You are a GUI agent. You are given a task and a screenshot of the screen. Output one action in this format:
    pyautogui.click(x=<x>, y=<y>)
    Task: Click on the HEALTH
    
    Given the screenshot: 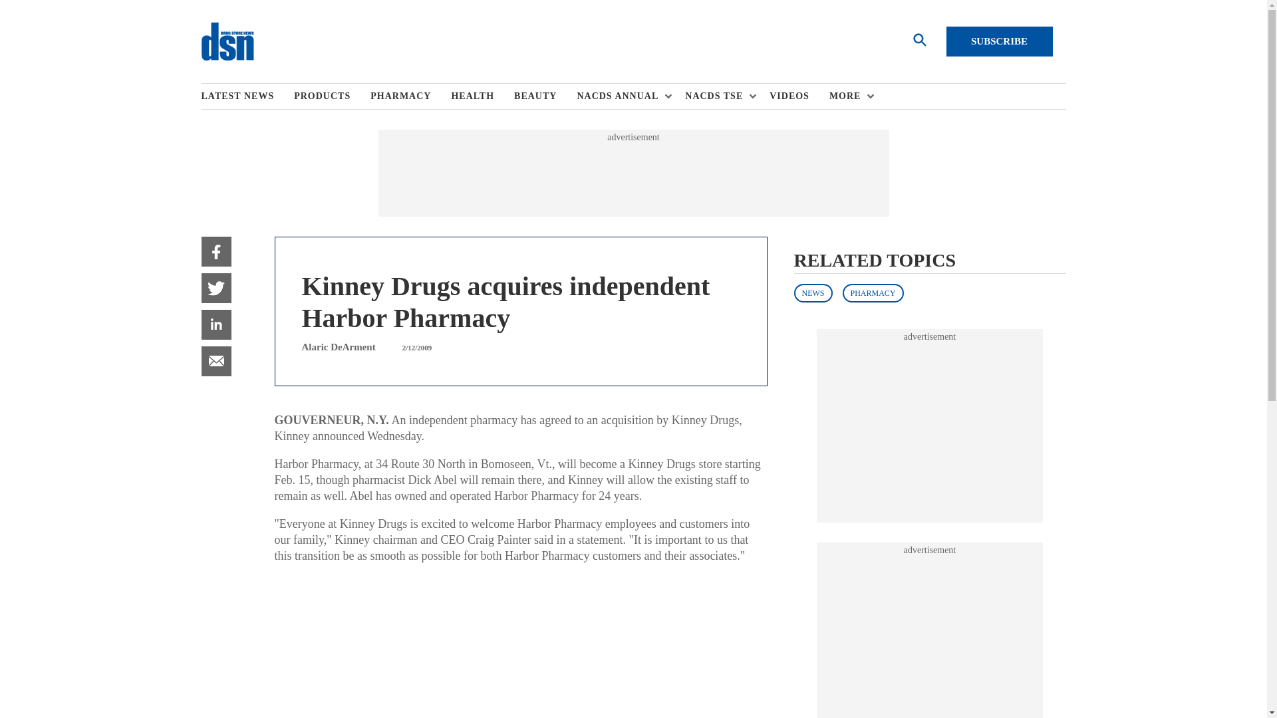 What is the action you would take?
    pyautogui.click(x=482, y=96)
    